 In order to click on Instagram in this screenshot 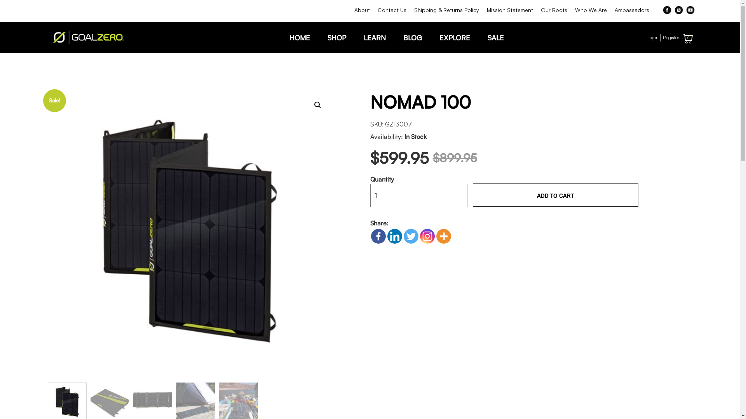, I will do `click(427, 236)`.